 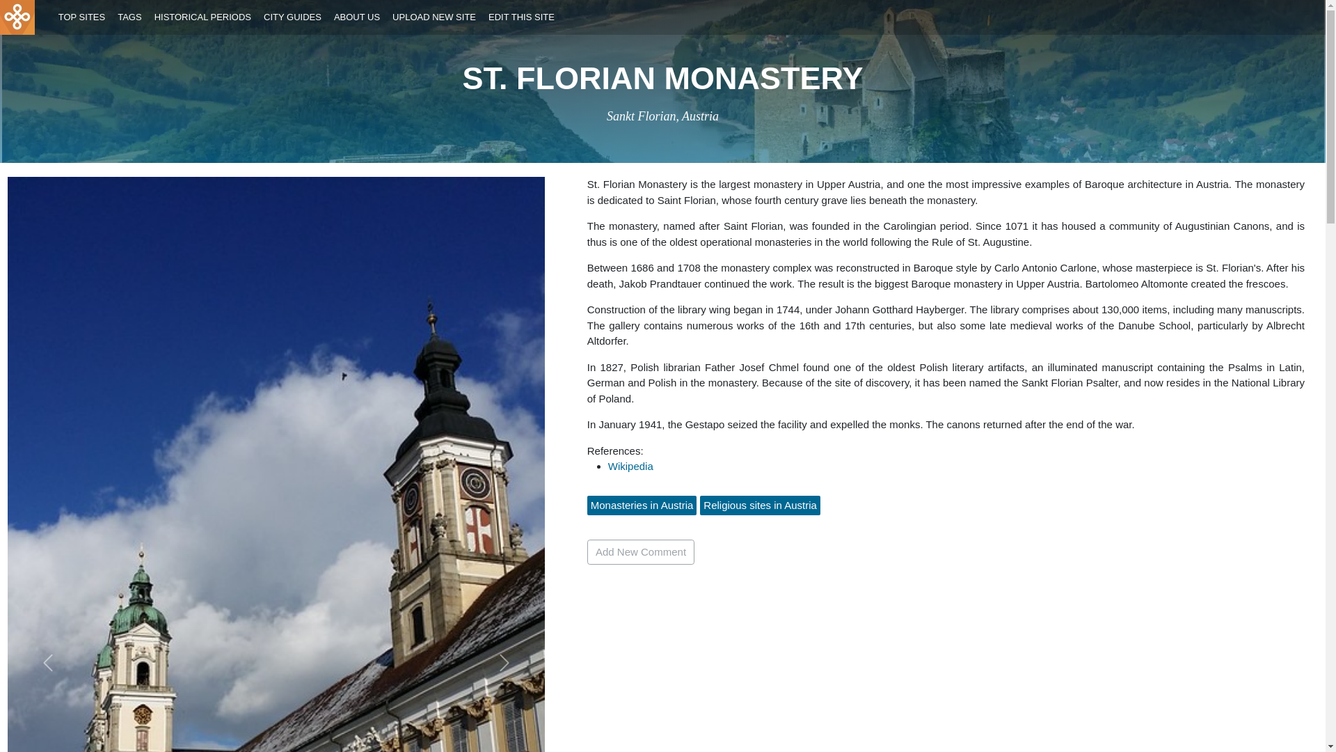 I want to click on UPLOAD NEW SITE, so click(x=434, y=17).